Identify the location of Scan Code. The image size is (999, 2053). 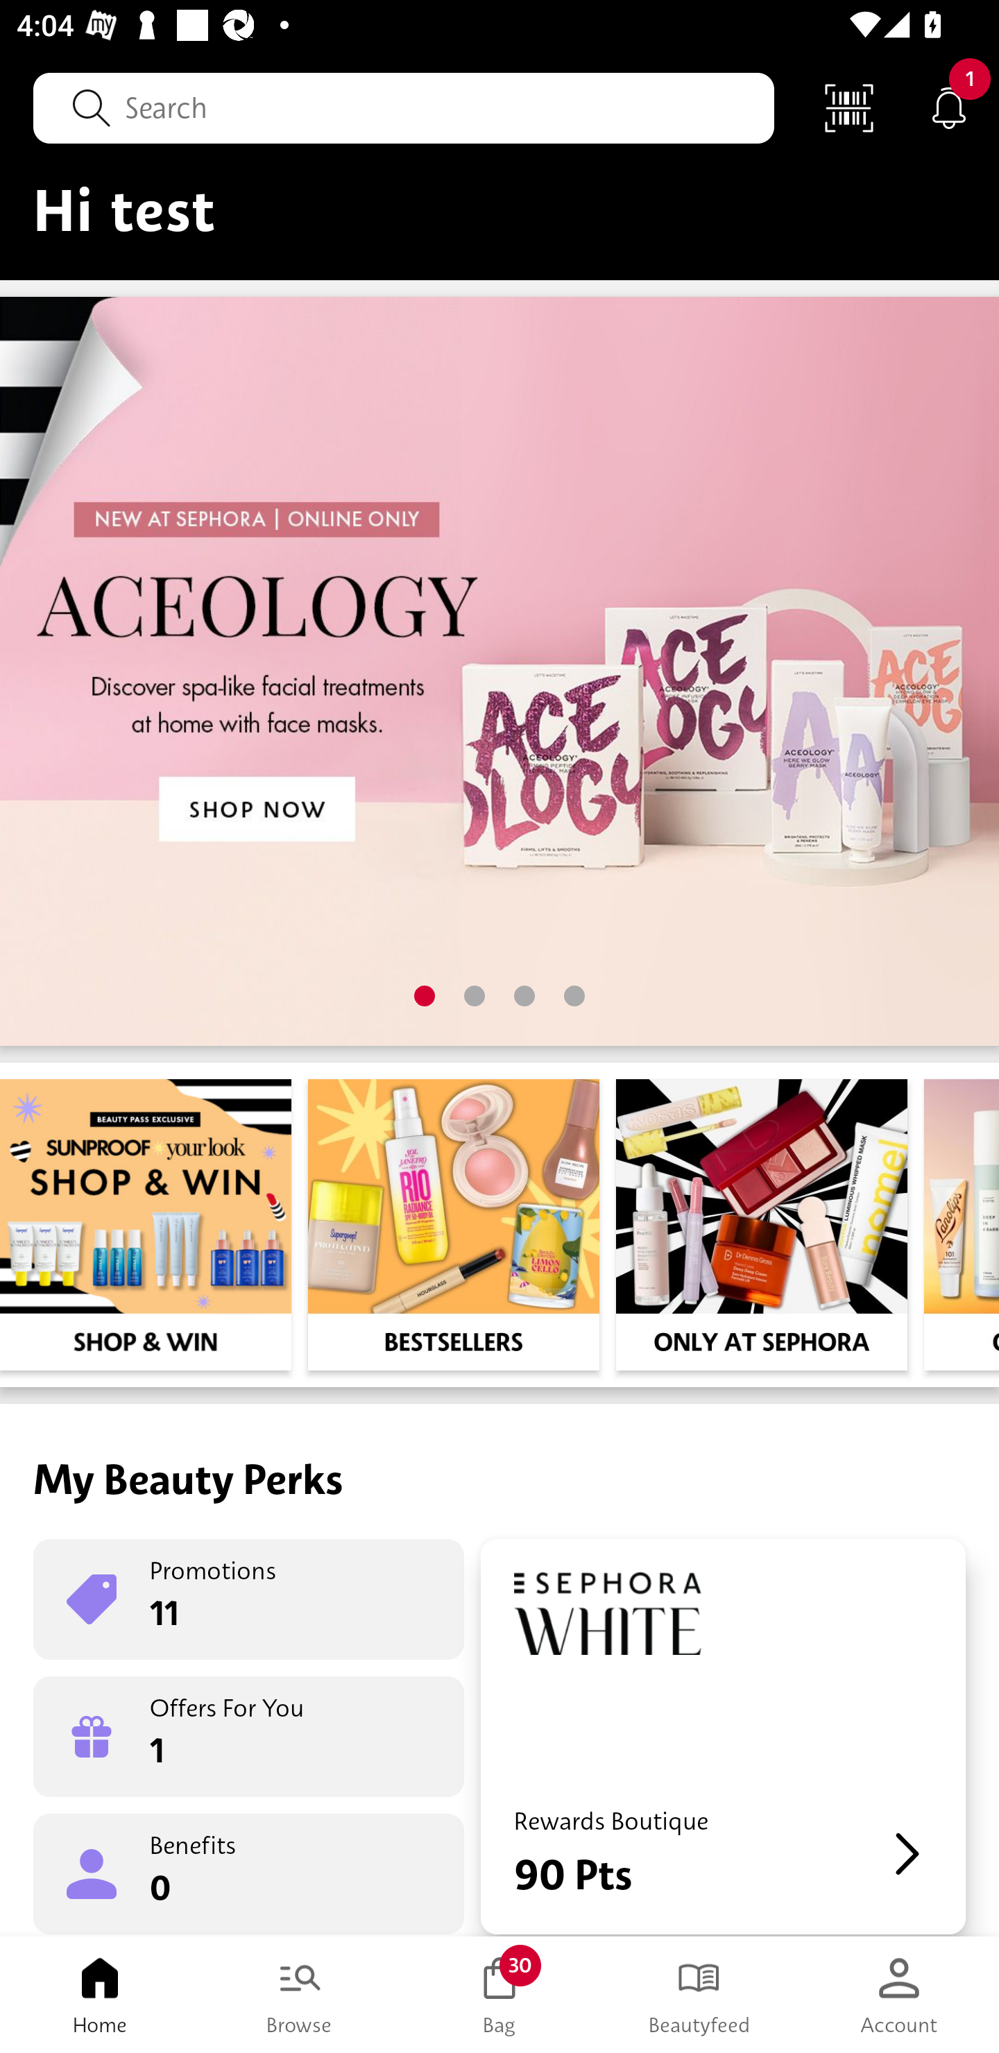
(849, 107).